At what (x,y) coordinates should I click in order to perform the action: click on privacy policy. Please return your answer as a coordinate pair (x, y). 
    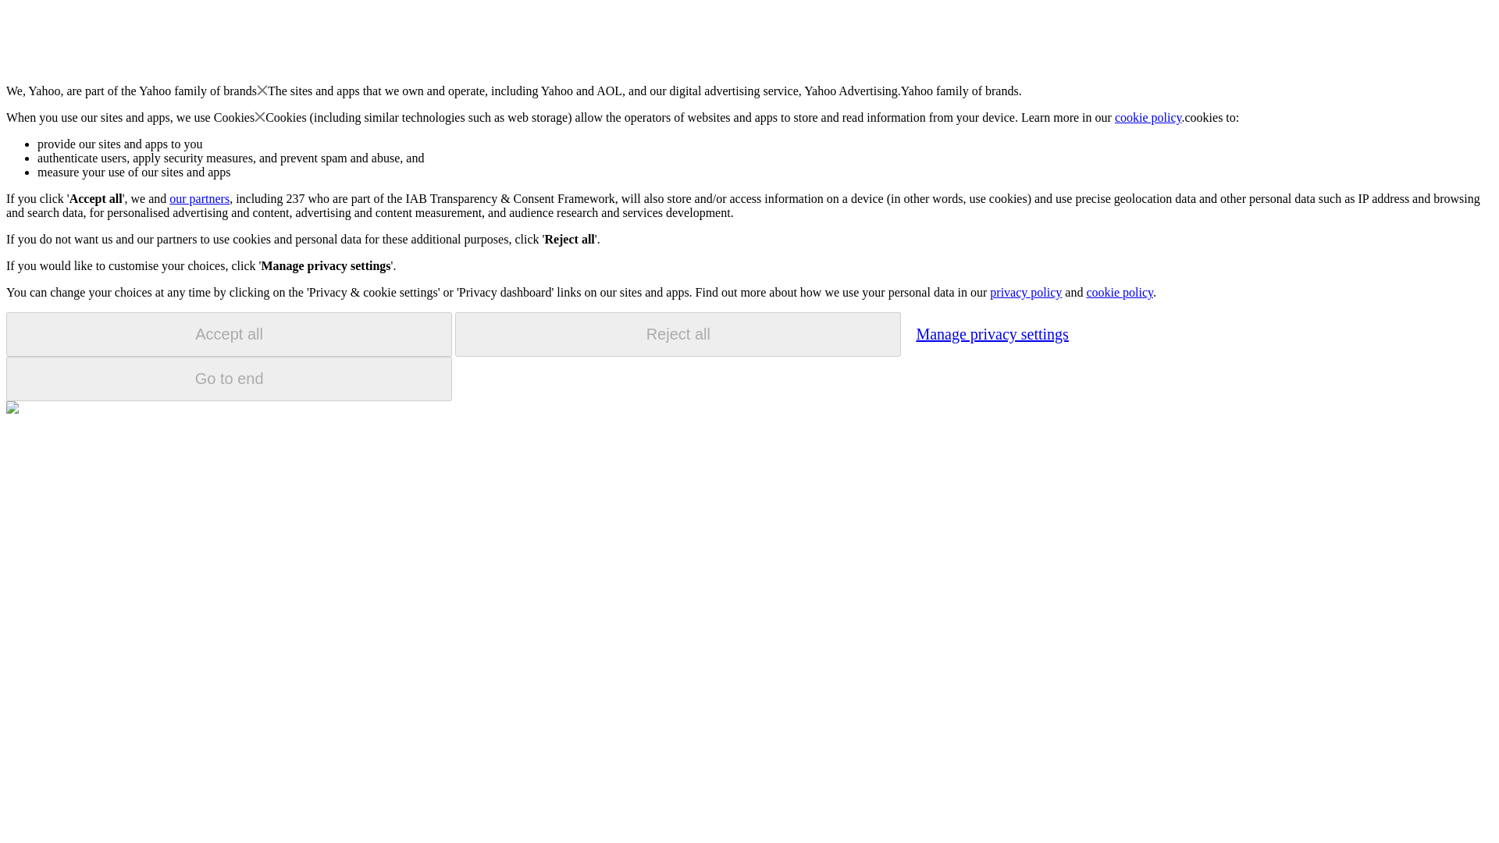
    Looking at the image, I should click on (1025, 292).